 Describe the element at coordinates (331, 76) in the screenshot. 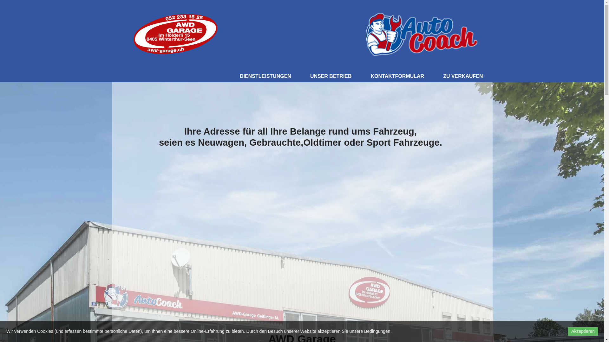

I see `UNSER BETRIEB` at that location.